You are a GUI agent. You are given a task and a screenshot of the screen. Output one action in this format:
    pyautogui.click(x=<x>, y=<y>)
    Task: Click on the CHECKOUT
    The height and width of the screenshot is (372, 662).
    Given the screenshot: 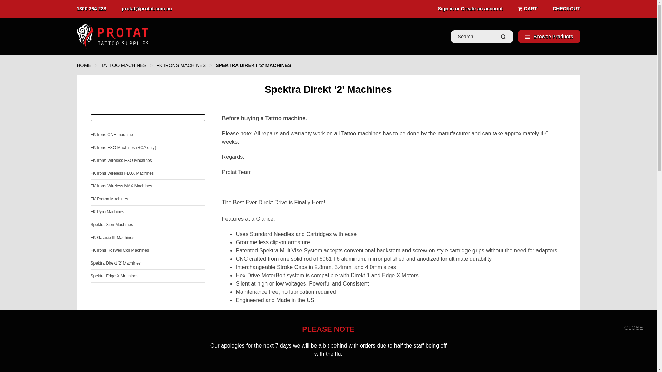 What is the action you would take?
    pyautogui.click(x=566, y=9)
    